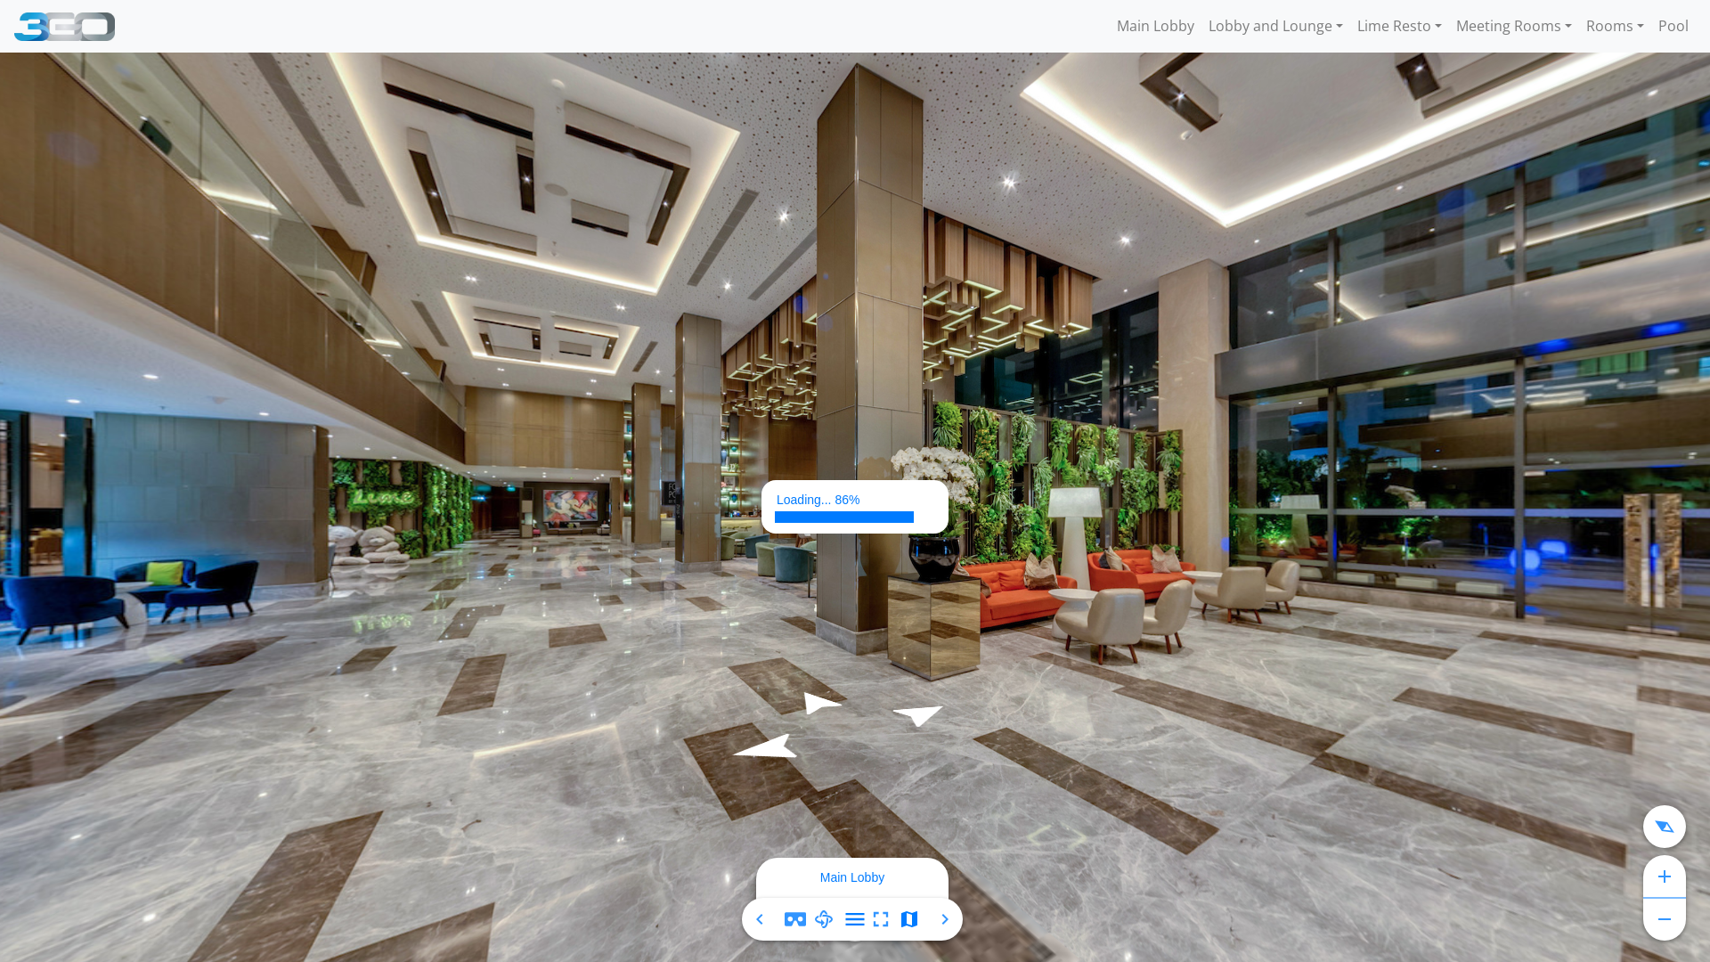 The height and width of the screenshot is (962, 1710). Describe the element at coordinates (1400, 26) in the screenshot. I see `Lime Resto` at that location.